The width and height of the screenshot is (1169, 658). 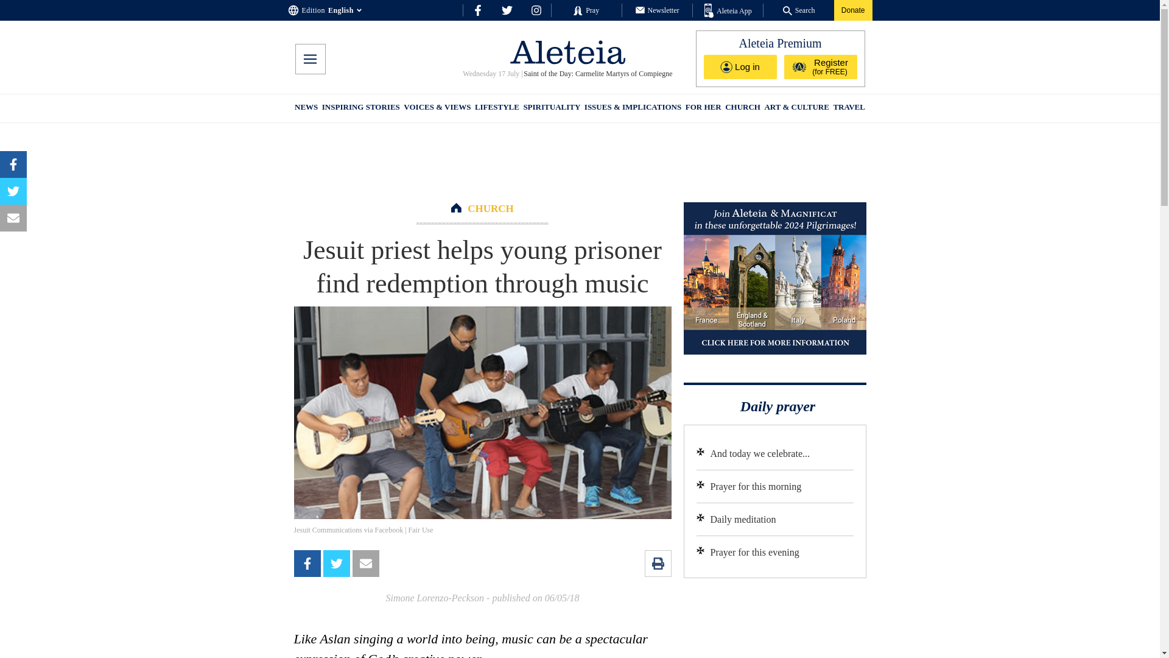 I want to click on CHURCH, so click(x=491, y=208).